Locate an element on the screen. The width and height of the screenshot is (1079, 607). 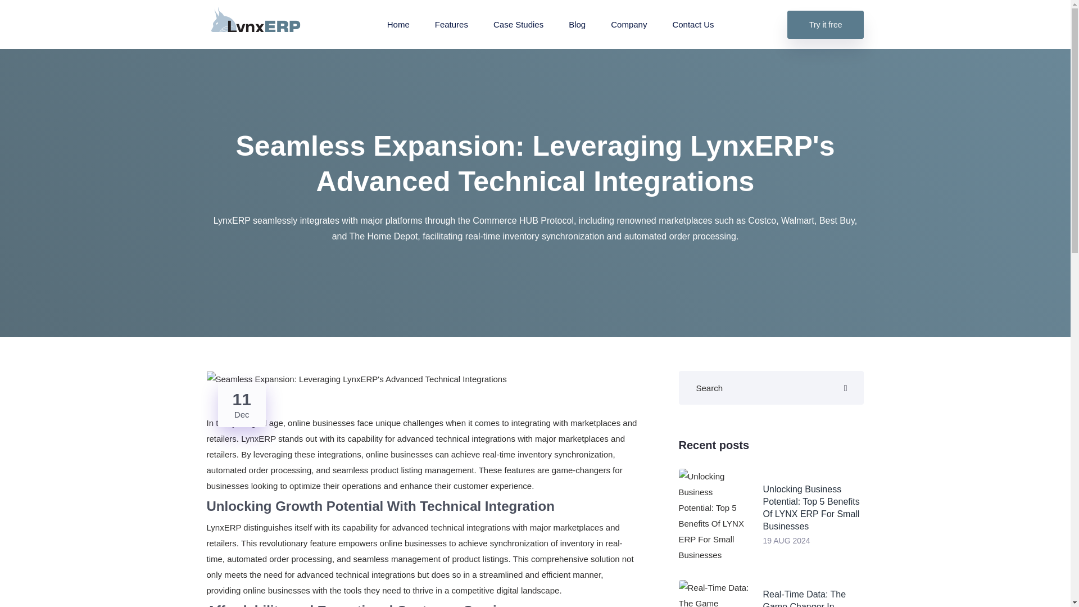
Company is located at coordinates (451, 24).